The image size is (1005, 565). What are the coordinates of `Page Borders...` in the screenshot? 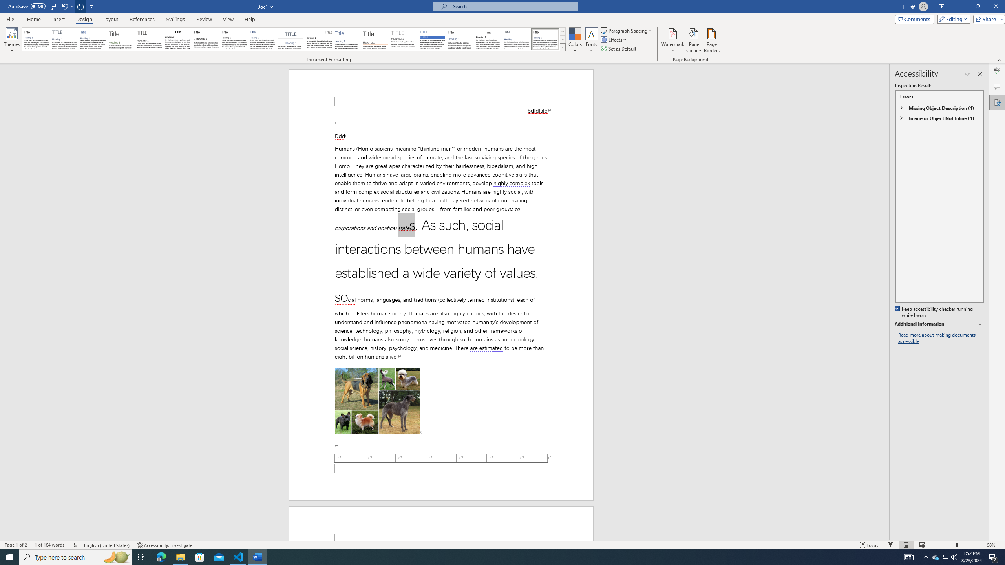 It's located at (712, 40).